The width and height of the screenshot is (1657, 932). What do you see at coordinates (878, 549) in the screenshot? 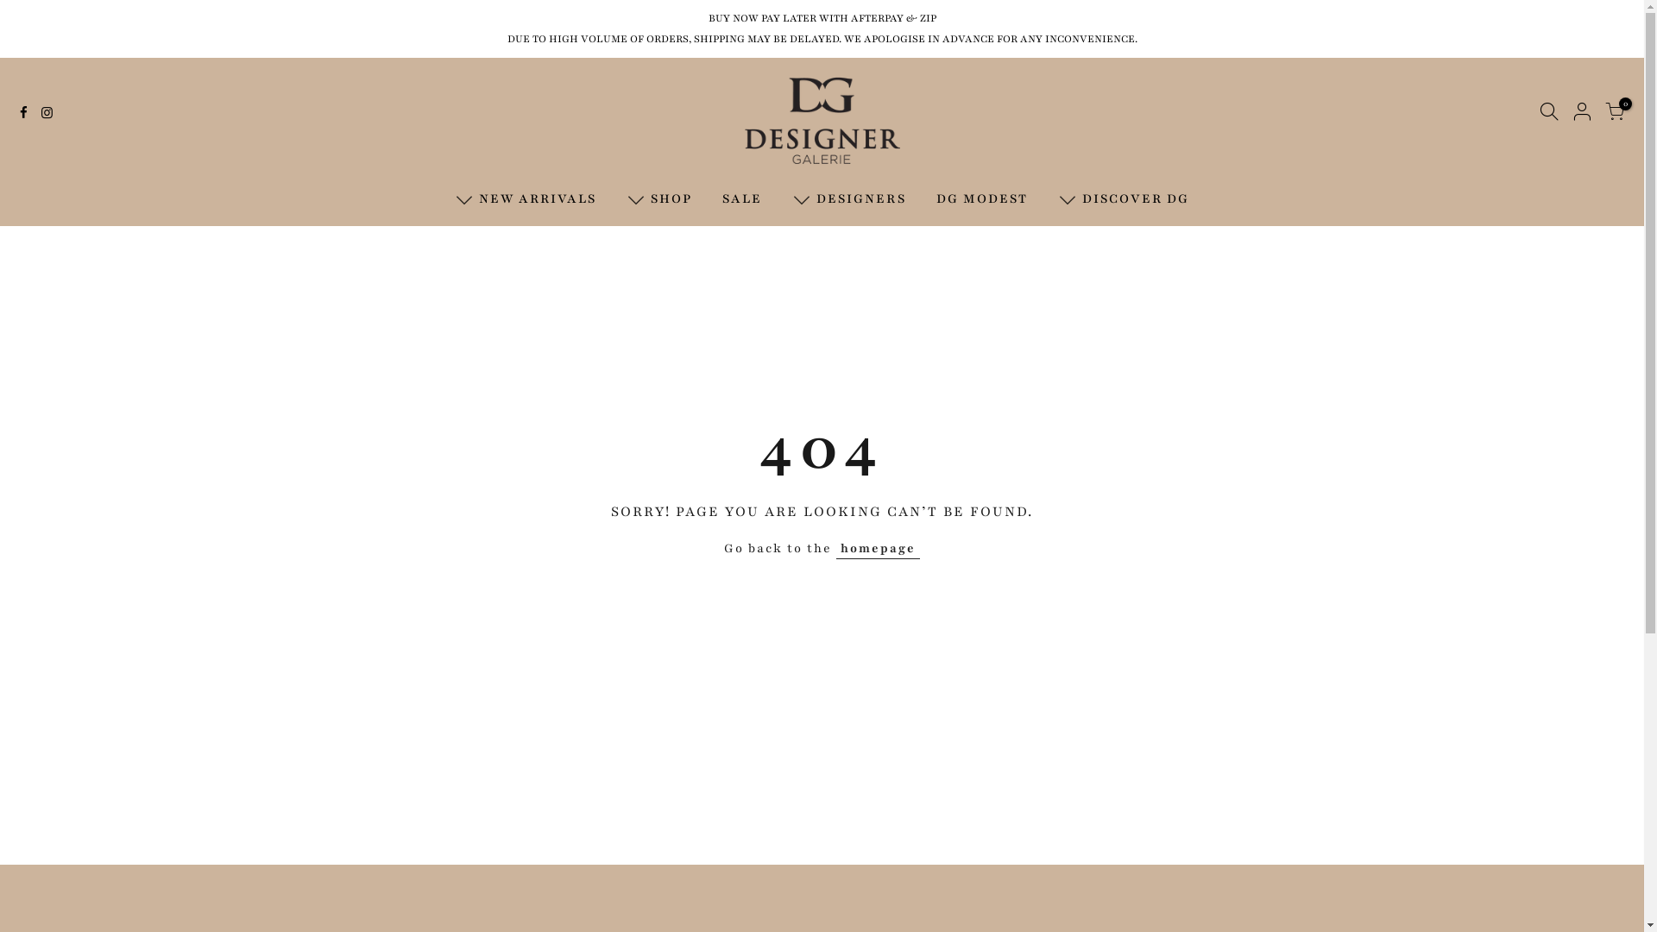
I see `homepage` at bounding box center [878, 549].